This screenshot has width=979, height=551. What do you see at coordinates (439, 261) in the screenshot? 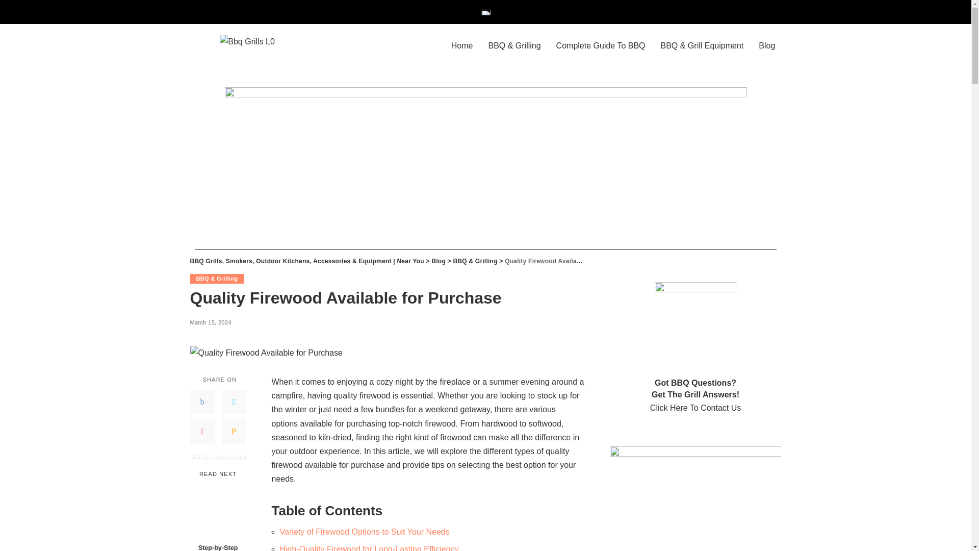
I see `Go to Blog.` at bounding box center [439, 261].